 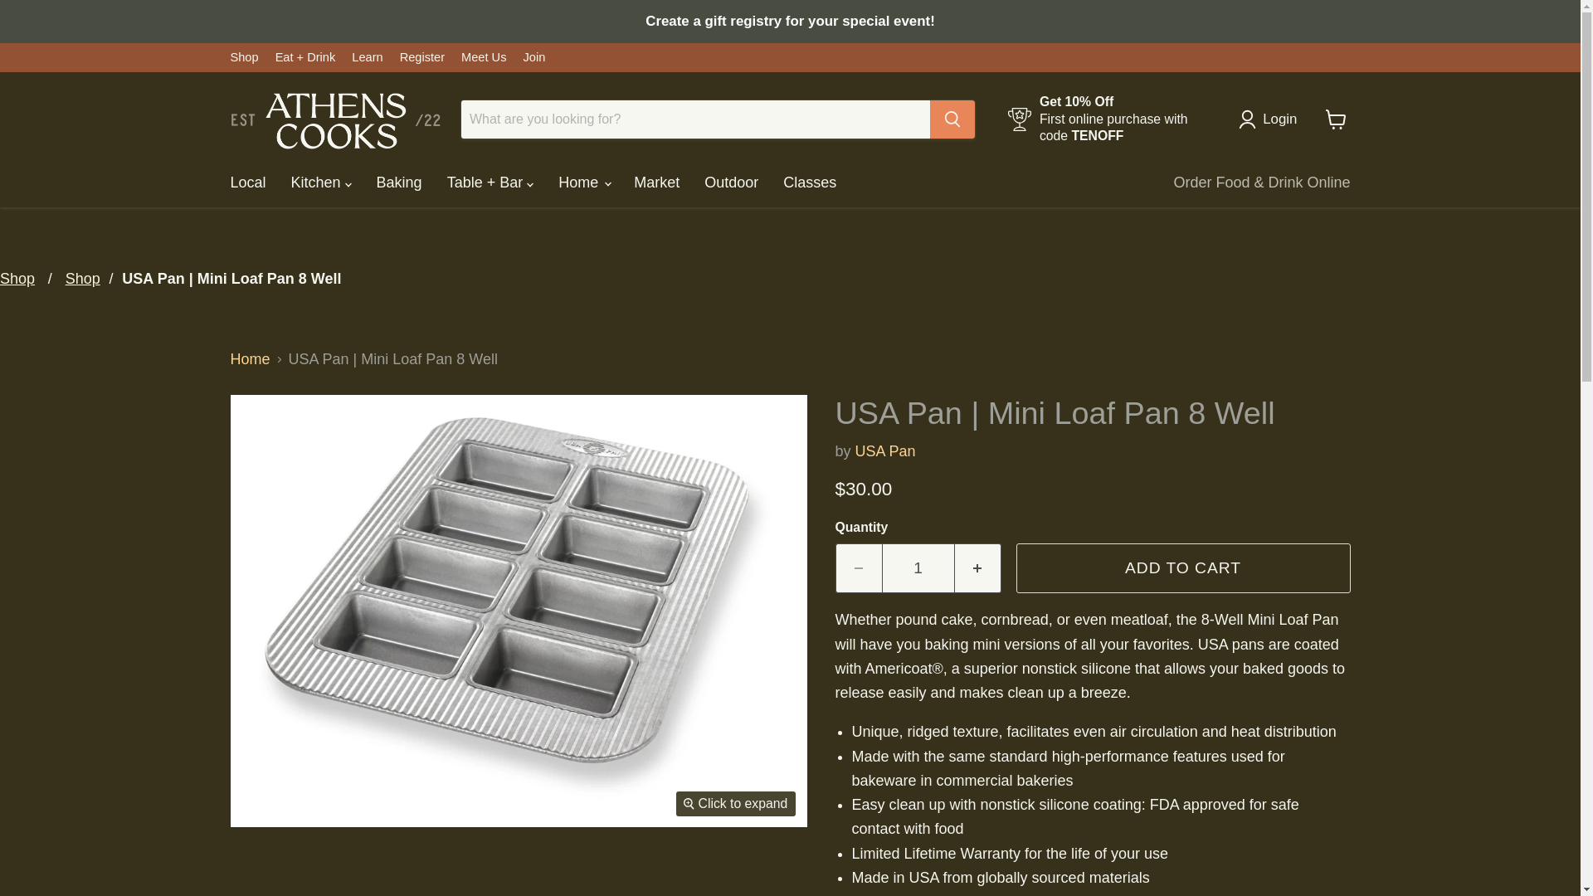 What do you see at coordinates (82, 279) in the screenshot?
I see `Shop` at bounding box center [82, 279].